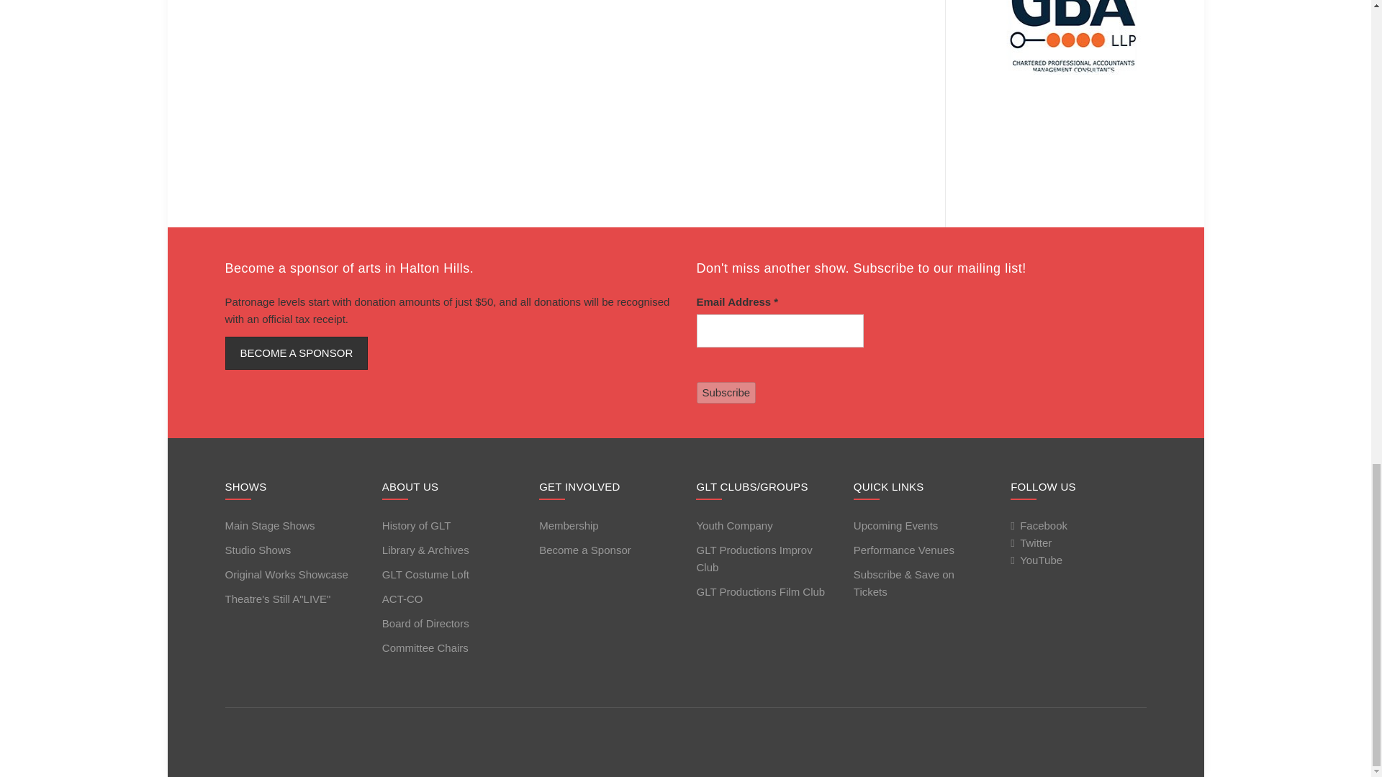 The height and width of the screenshot is (777, 1382). What do you see at coordinates (295, 353) in the screenshot?
I see `Sponsor` at bounding box center [295, 353].